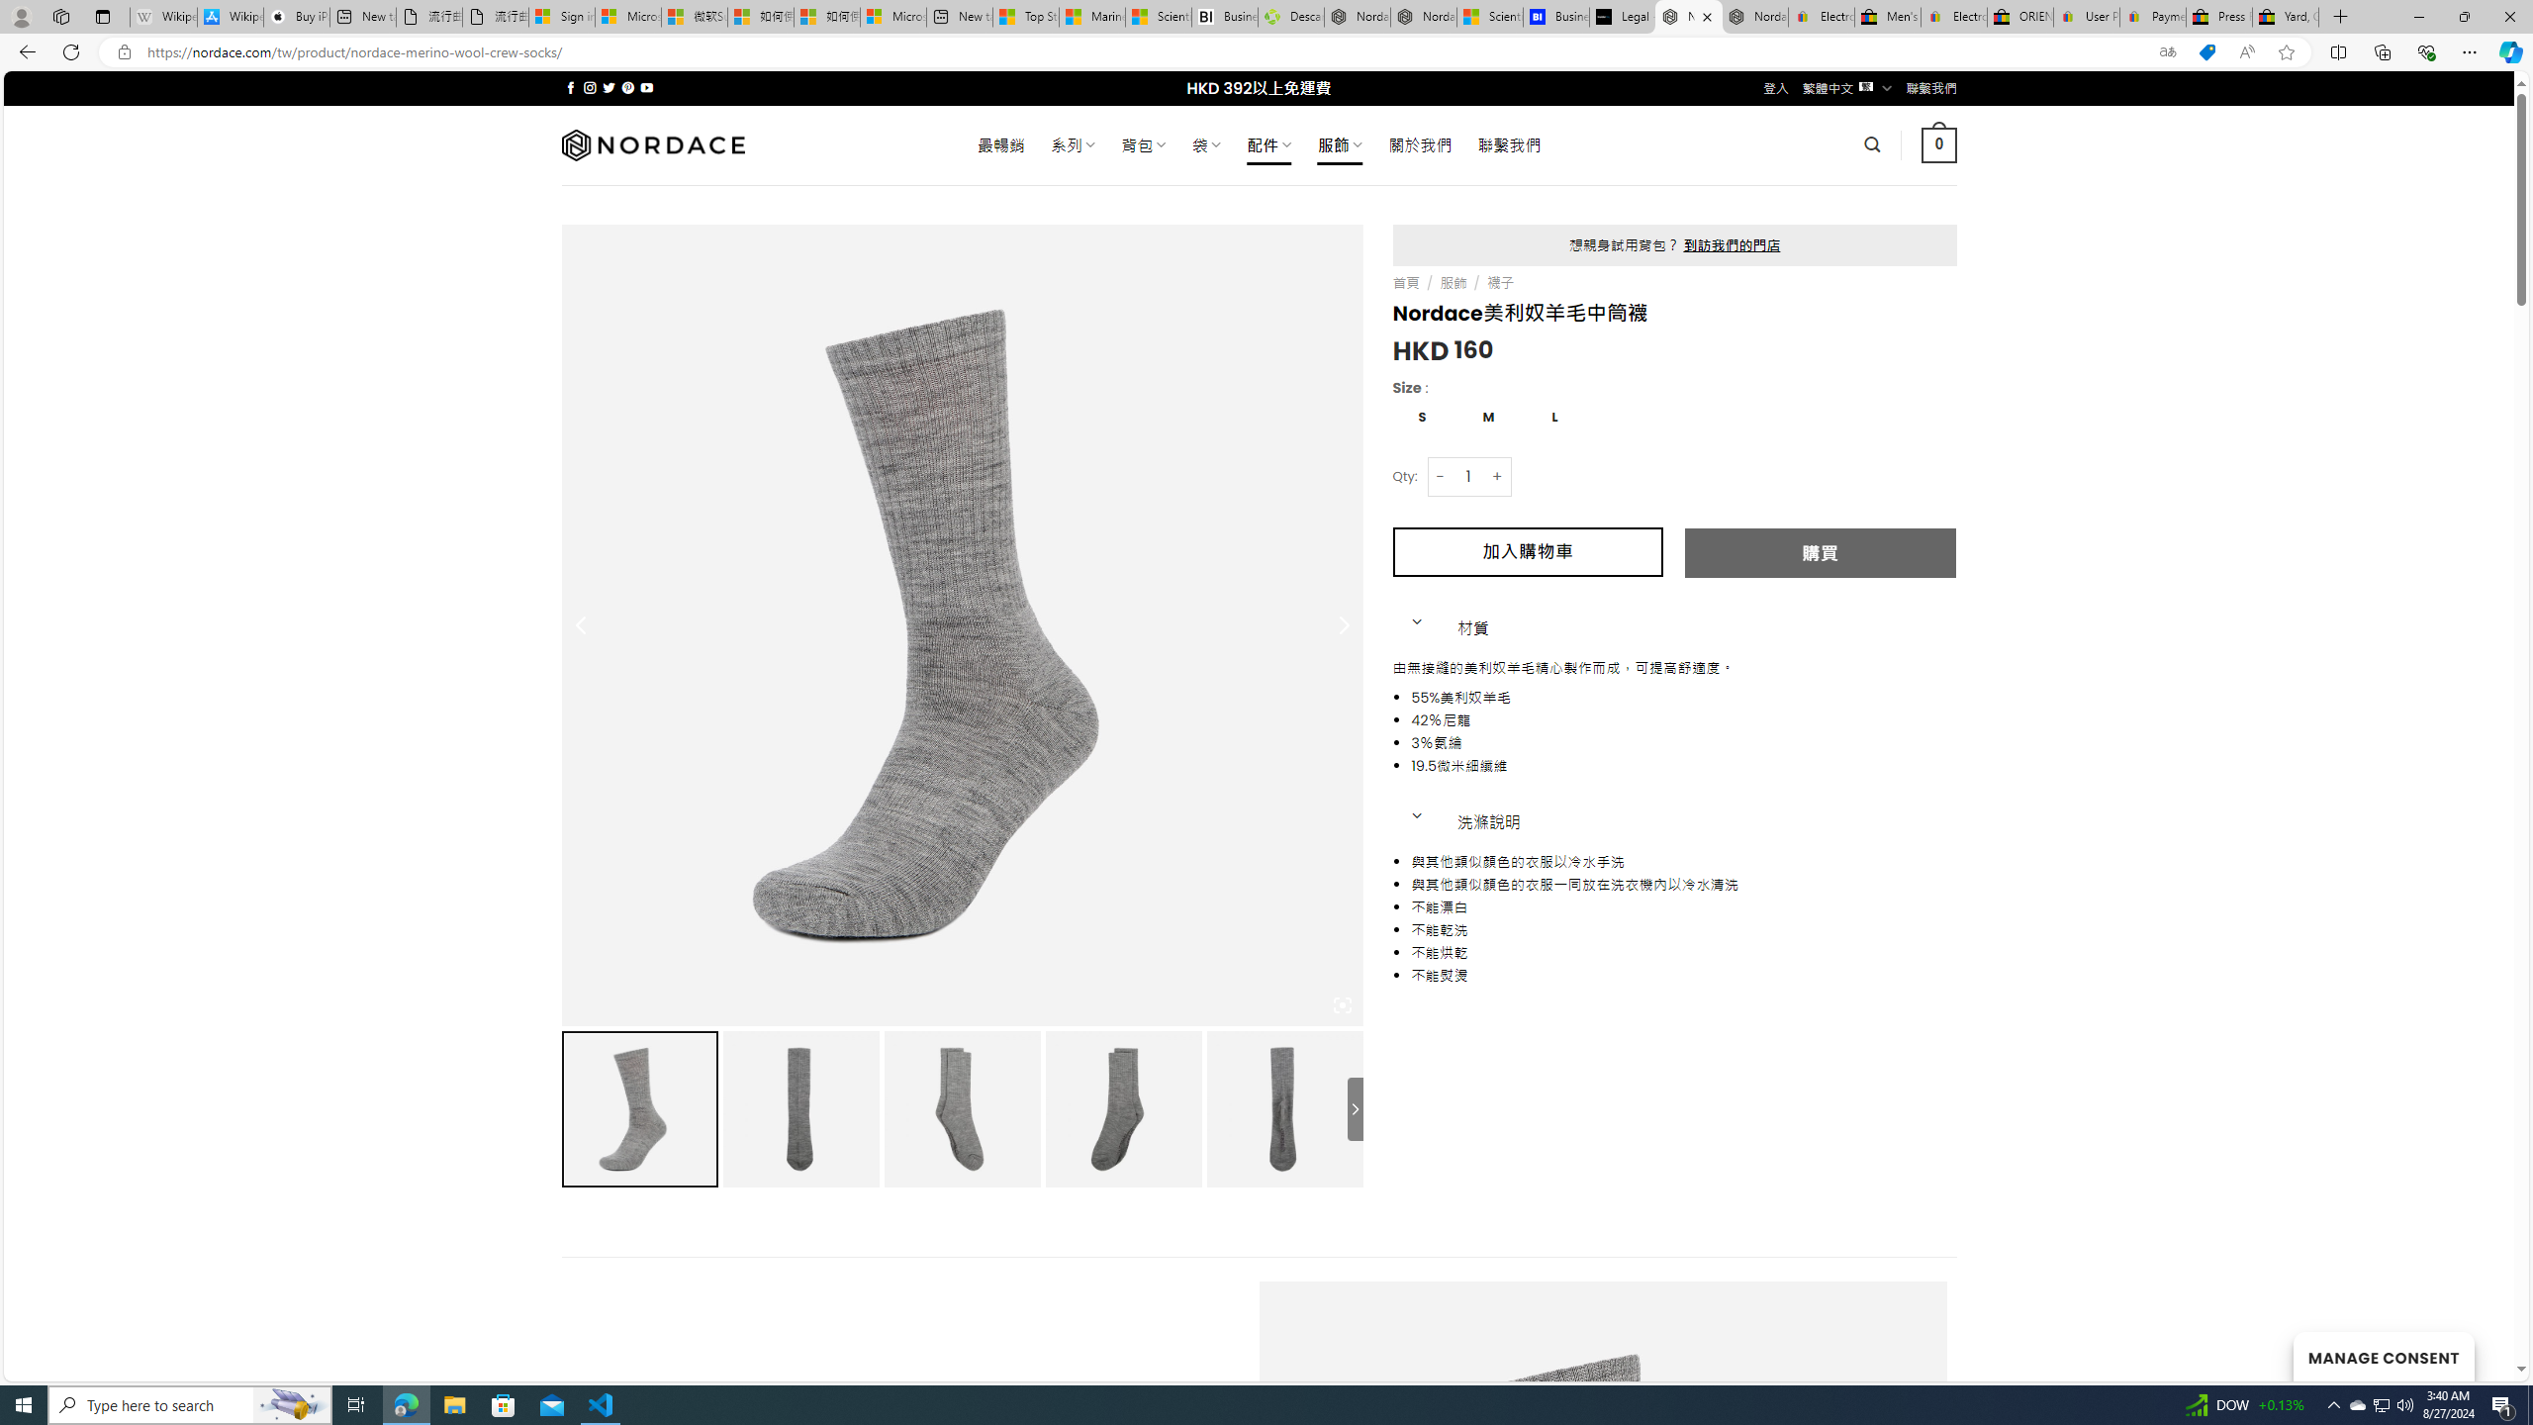 The width and height of the screenshot is (2533, 1425). I want to click on Follow on Pinterest, so click(627, 87).